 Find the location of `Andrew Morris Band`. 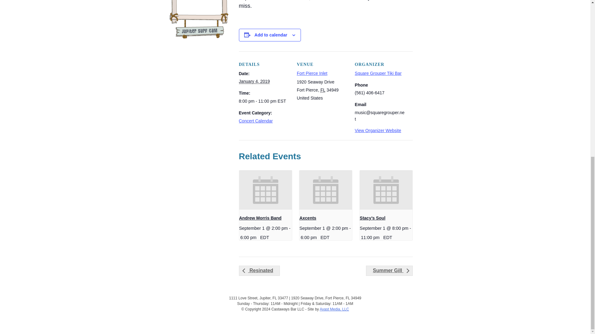

Andrew Morris Band is located at coordinates (260, 218).